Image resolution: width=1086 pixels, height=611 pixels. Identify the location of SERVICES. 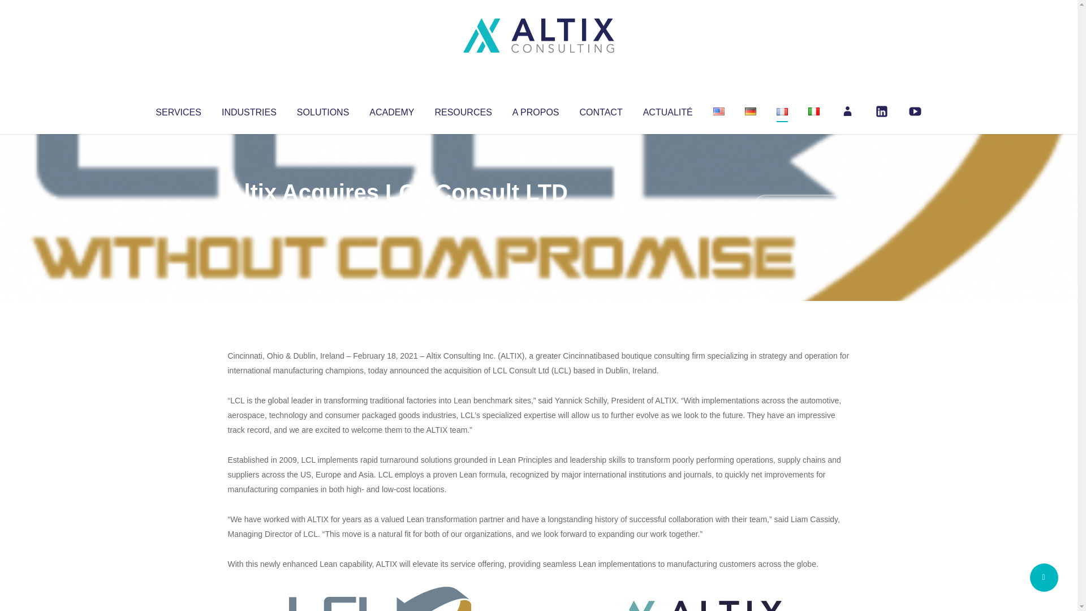
(178, 110).